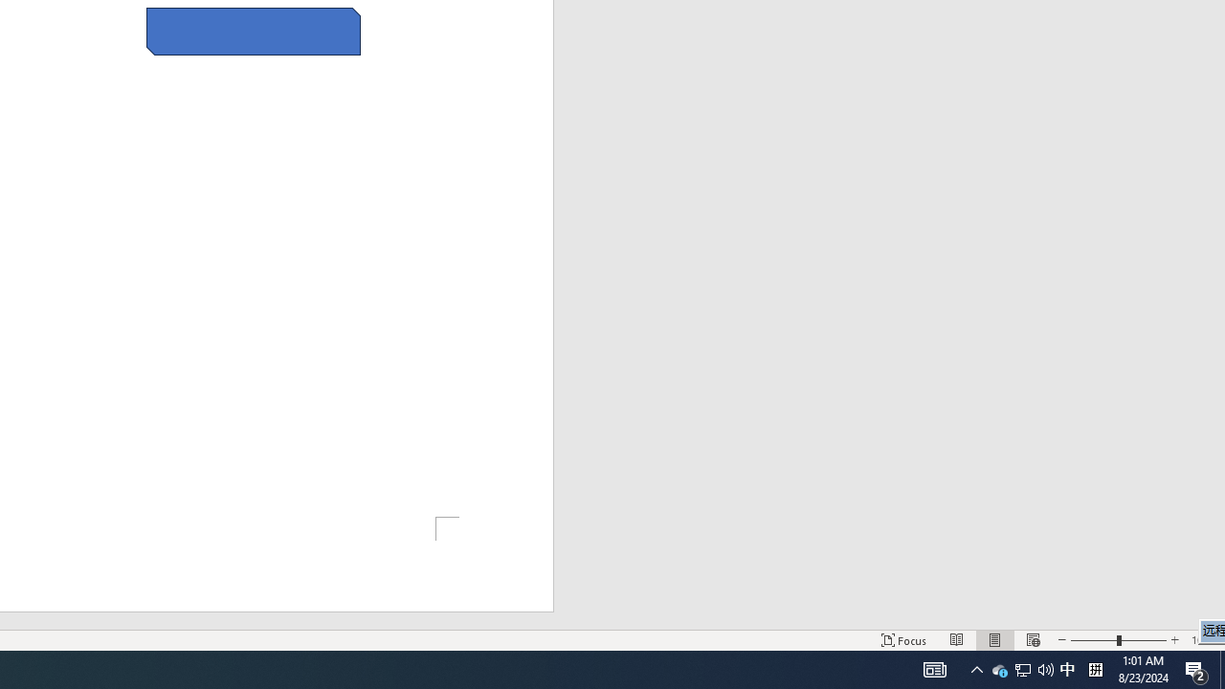 Image resolution: width=1225 pixels, height=689 pixels. What do you see at coordinates (903, 639) in the screenshot?
I see `Focus ` at bounding box center [903, 639].